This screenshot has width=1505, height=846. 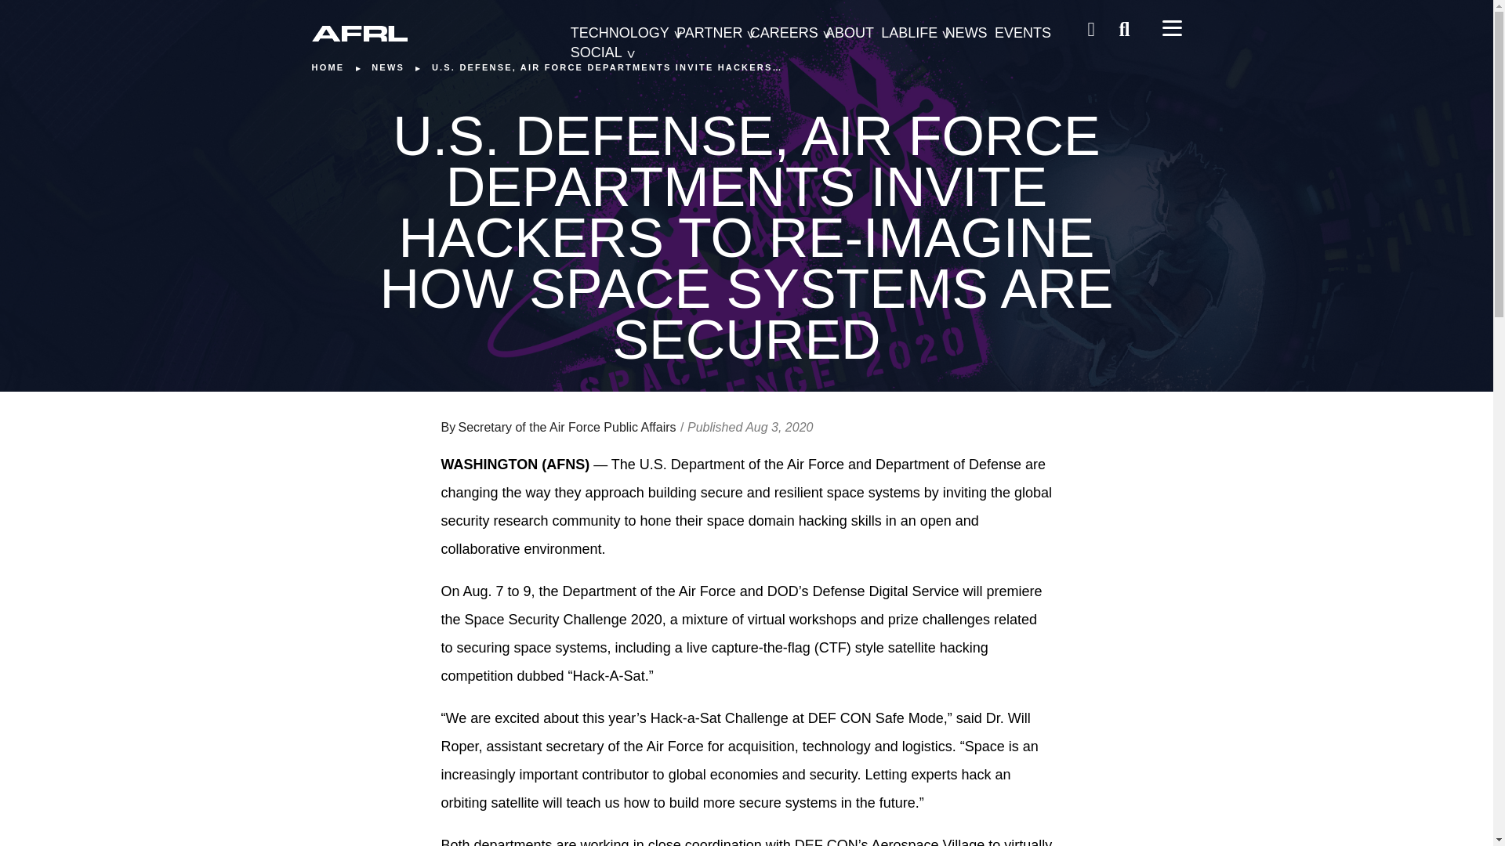 I want to click on Air Force Research Laboratory Navigation, so click(x=1171, y=27).